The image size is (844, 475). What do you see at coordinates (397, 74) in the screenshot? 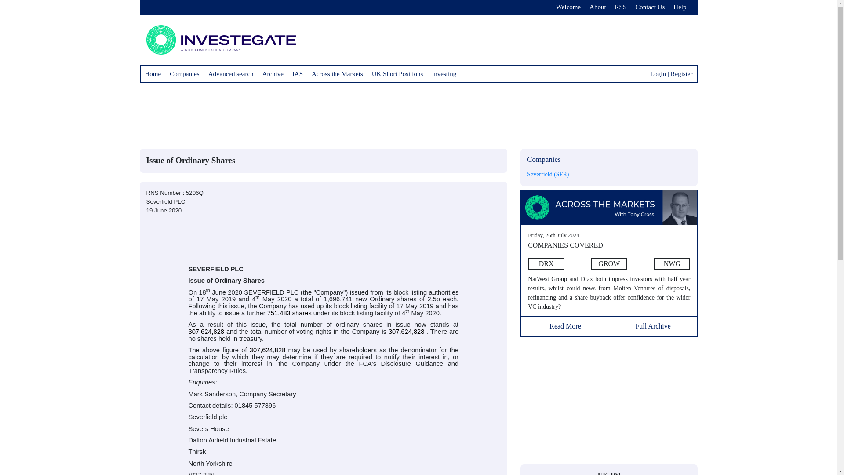
I see `UK Short Positions` at bounding box center [397, 74].